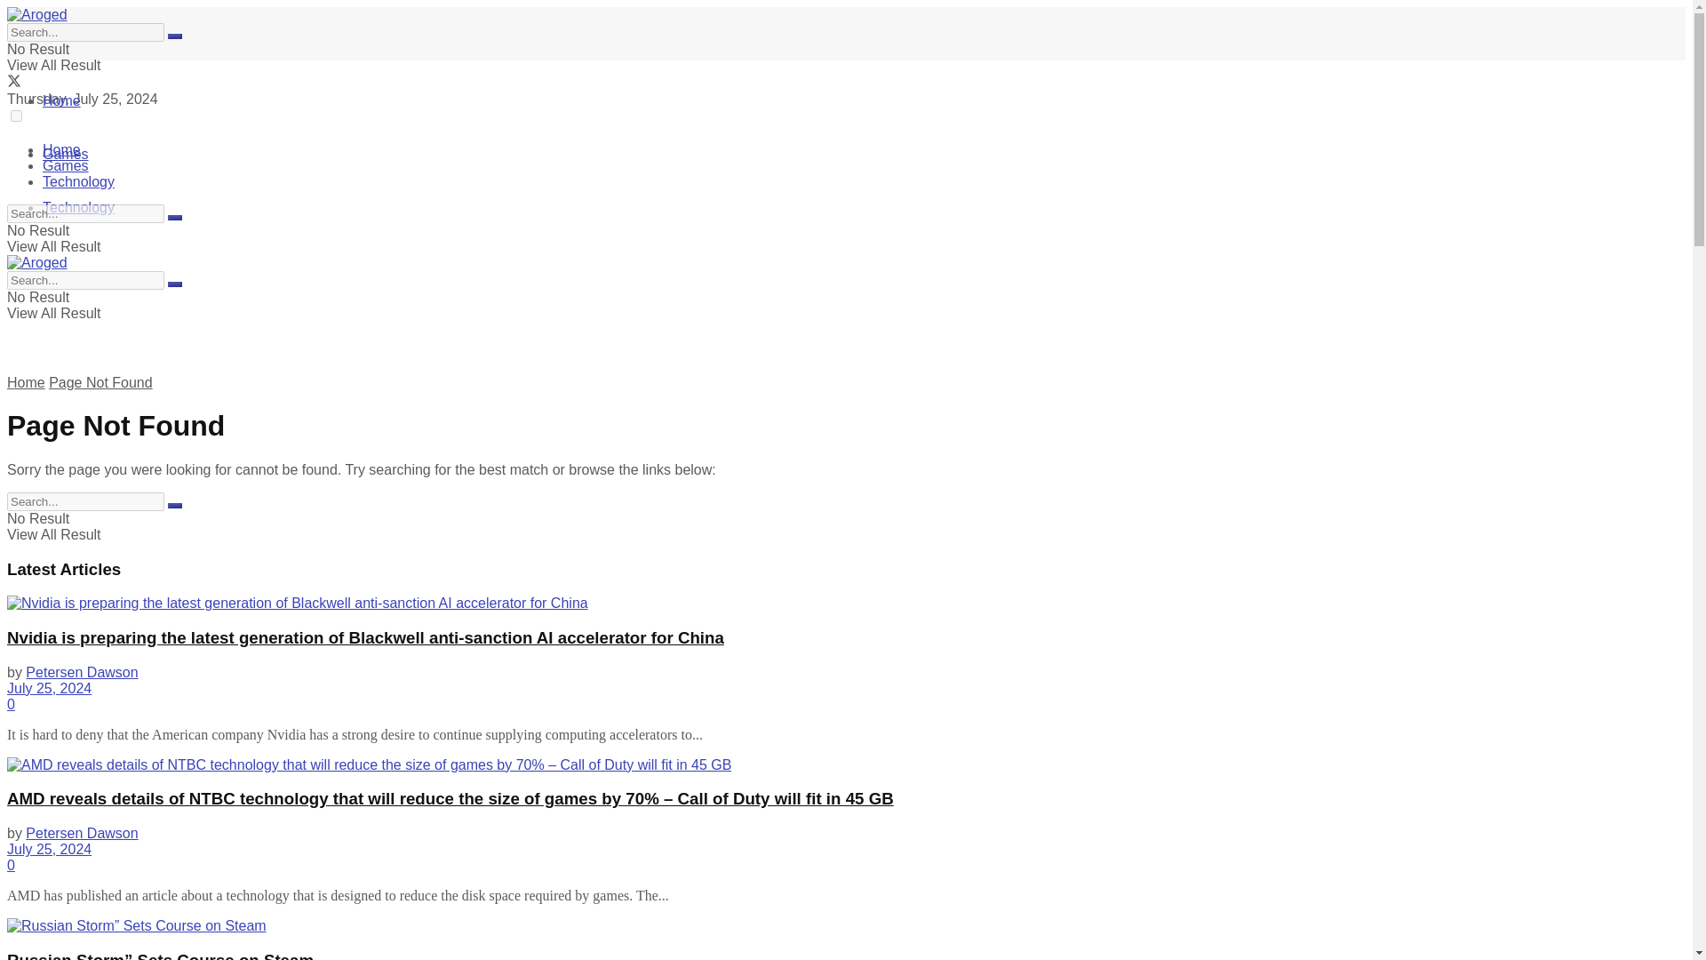  I want to click on 0, so click(11, 704).